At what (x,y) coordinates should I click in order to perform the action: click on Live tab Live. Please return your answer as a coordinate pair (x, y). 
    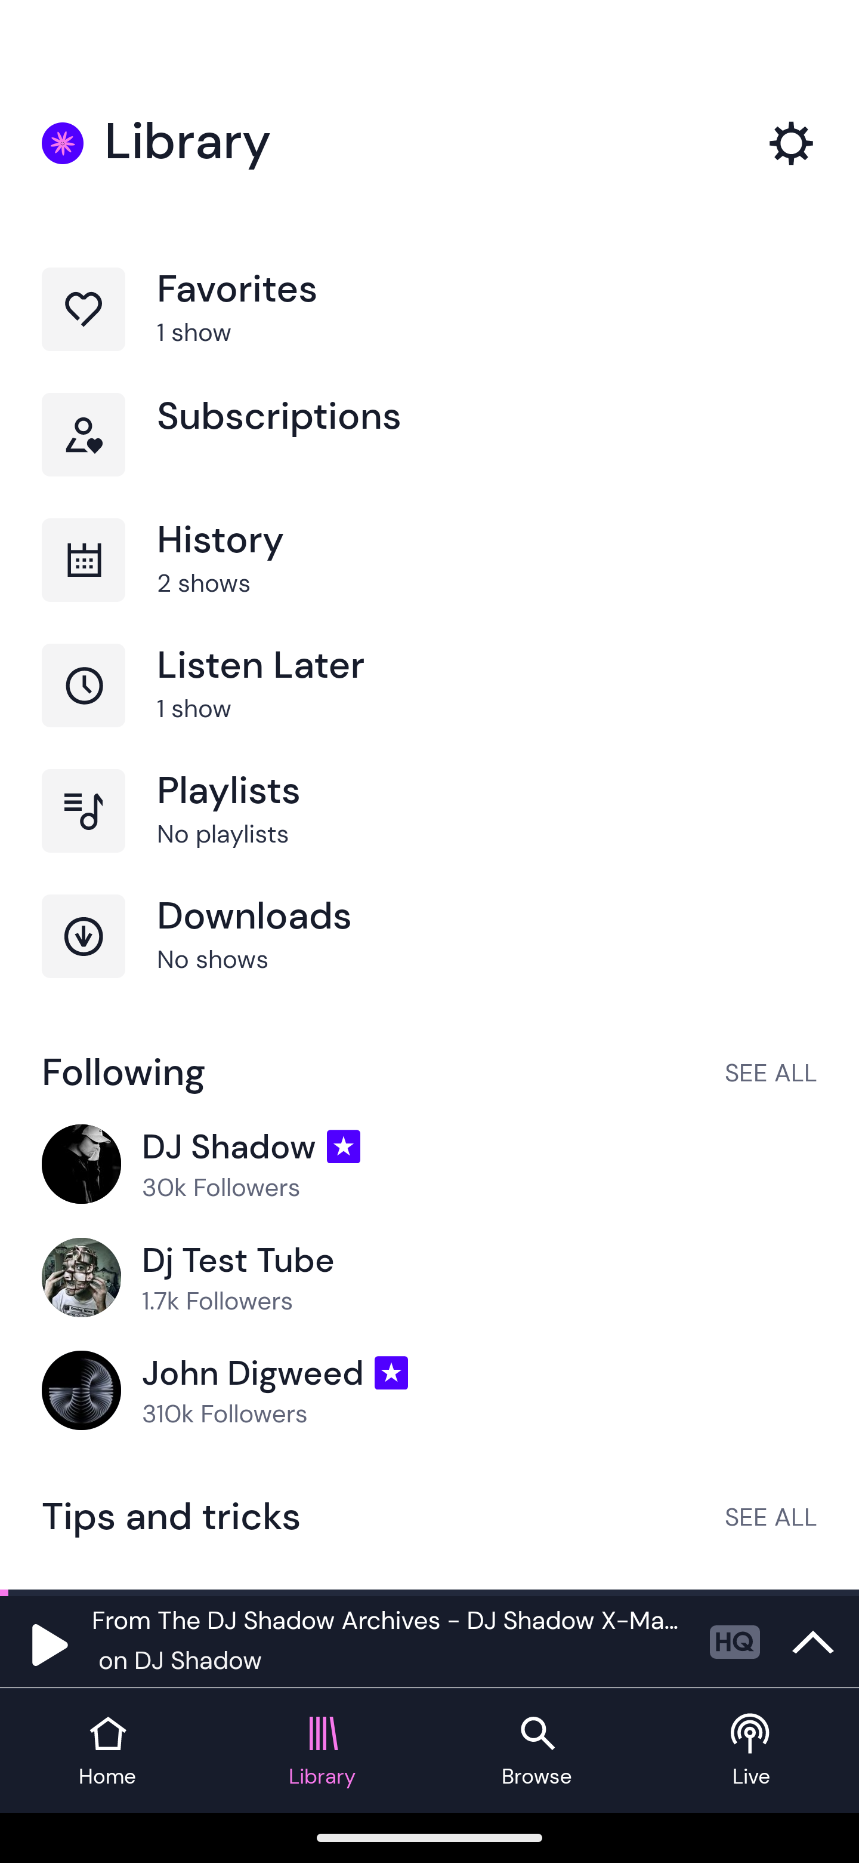
    Looking at the image, I should click on (752, 1751).